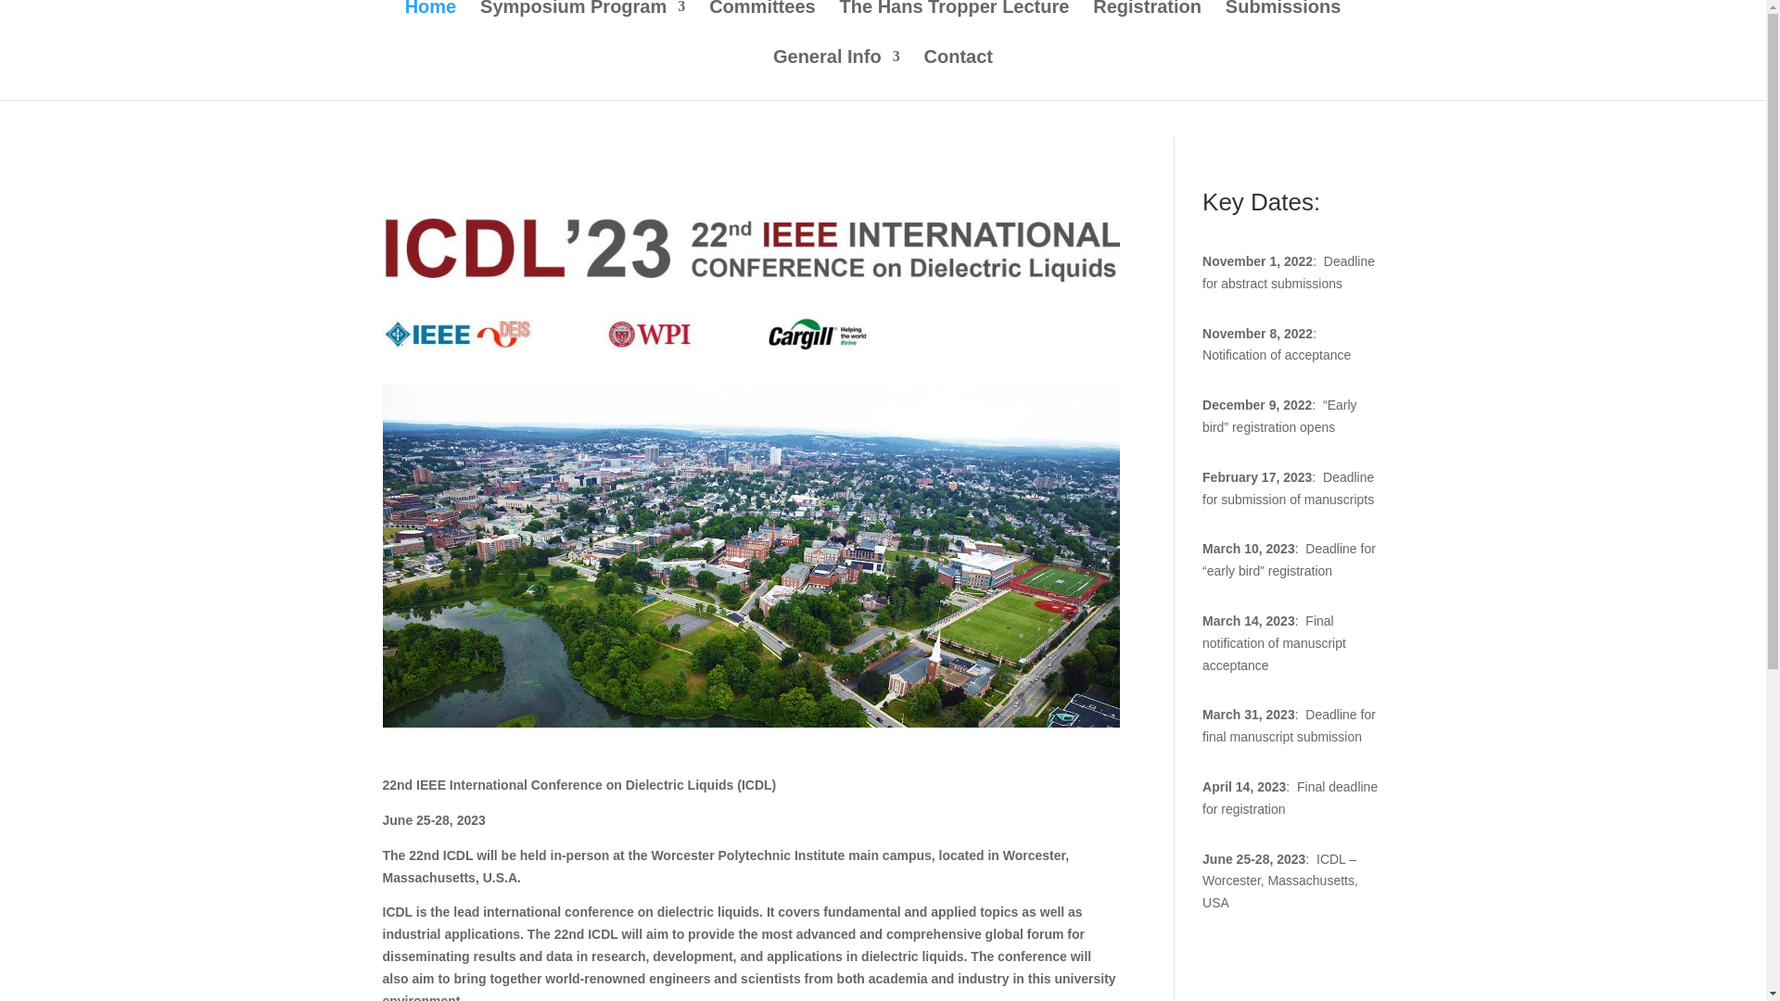 This screenshot has height=1001, width=1780. I want to click on The Hans Tropper Lecture, so click(955, 25).